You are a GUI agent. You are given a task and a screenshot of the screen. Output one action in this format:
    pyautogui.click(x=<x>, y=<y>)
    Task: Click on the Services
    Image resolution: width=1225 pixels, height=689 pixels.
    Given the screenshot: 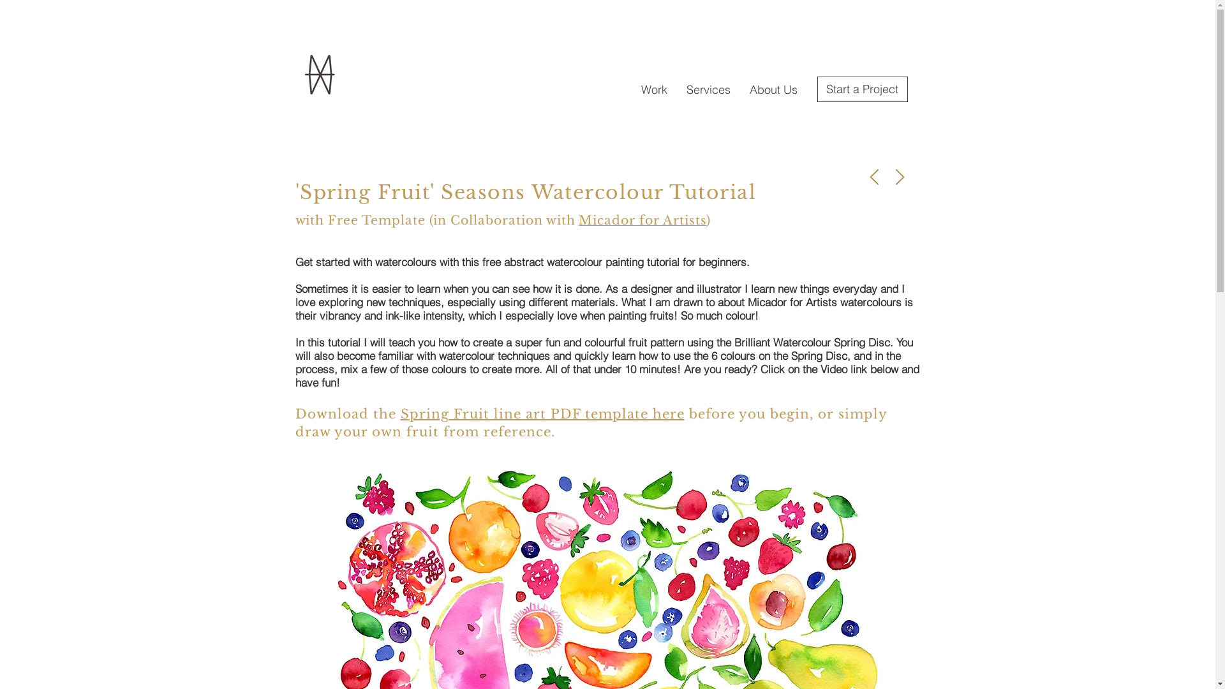 What is the action you would take?
    pyautogui.click(x=708, y=89)
    